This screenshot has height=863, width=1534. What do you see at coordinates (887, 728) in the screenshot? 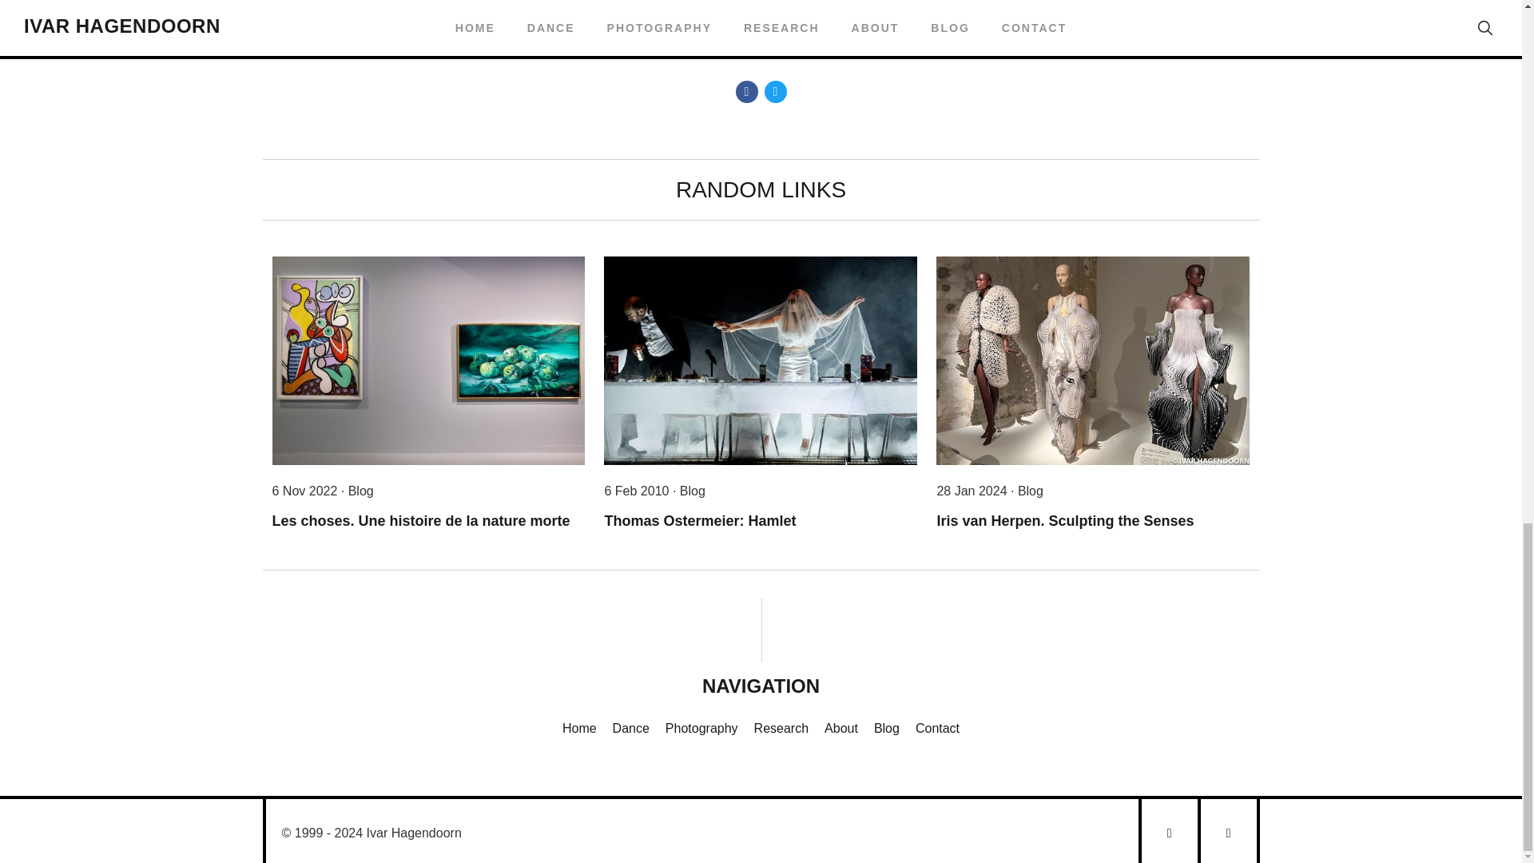
I see `Blog` at bounding box center [887, 728].